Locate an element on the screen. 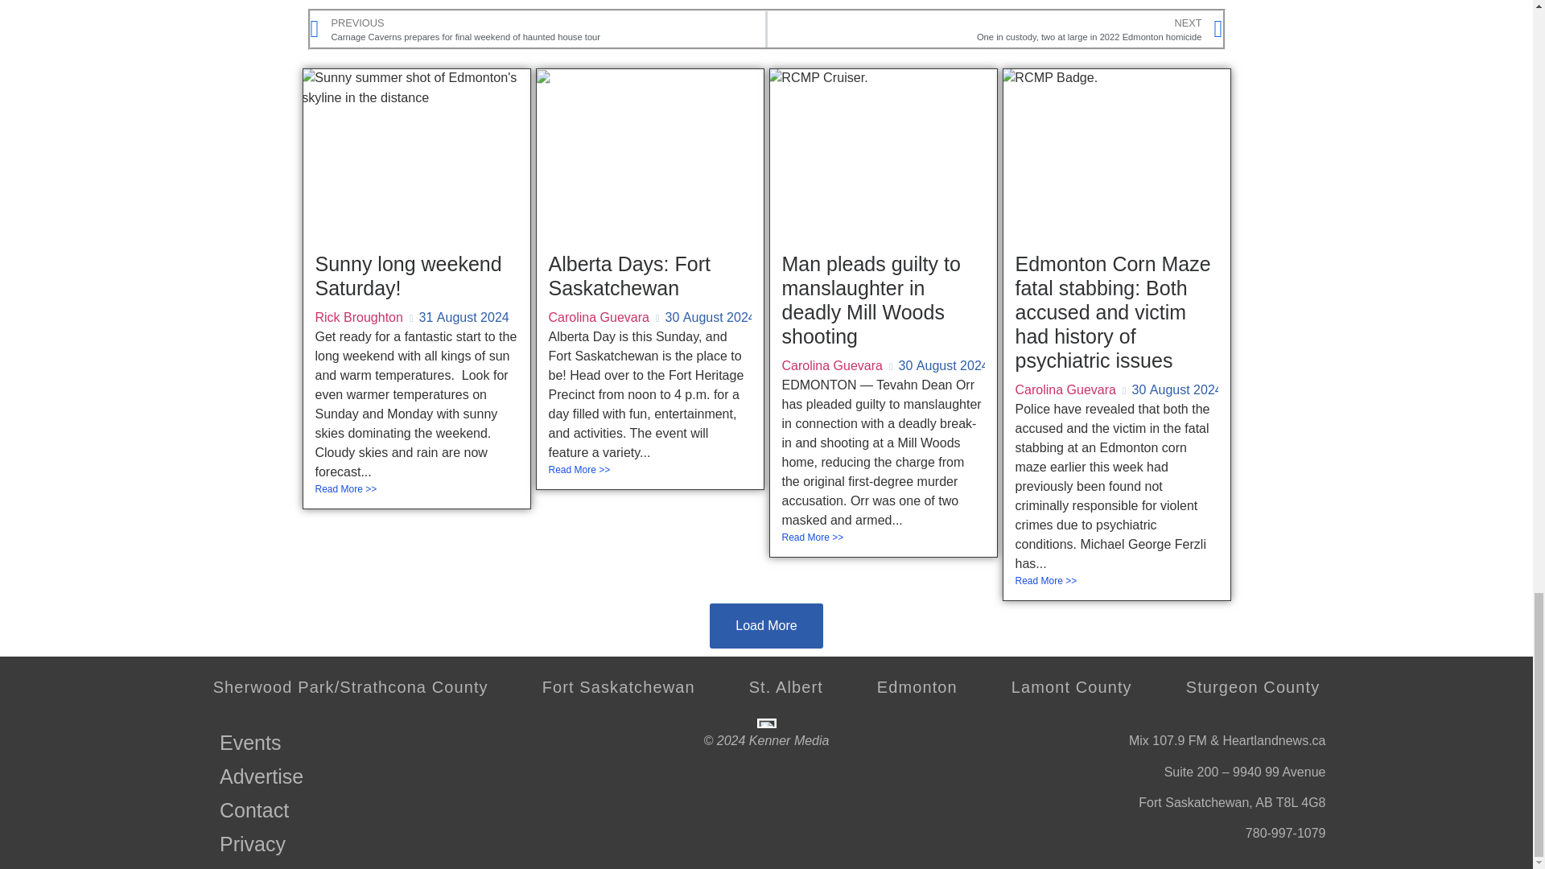 This screenshot has width=1545, height=869. Posts by Rick Broughton is located at coordinates (359, 317).